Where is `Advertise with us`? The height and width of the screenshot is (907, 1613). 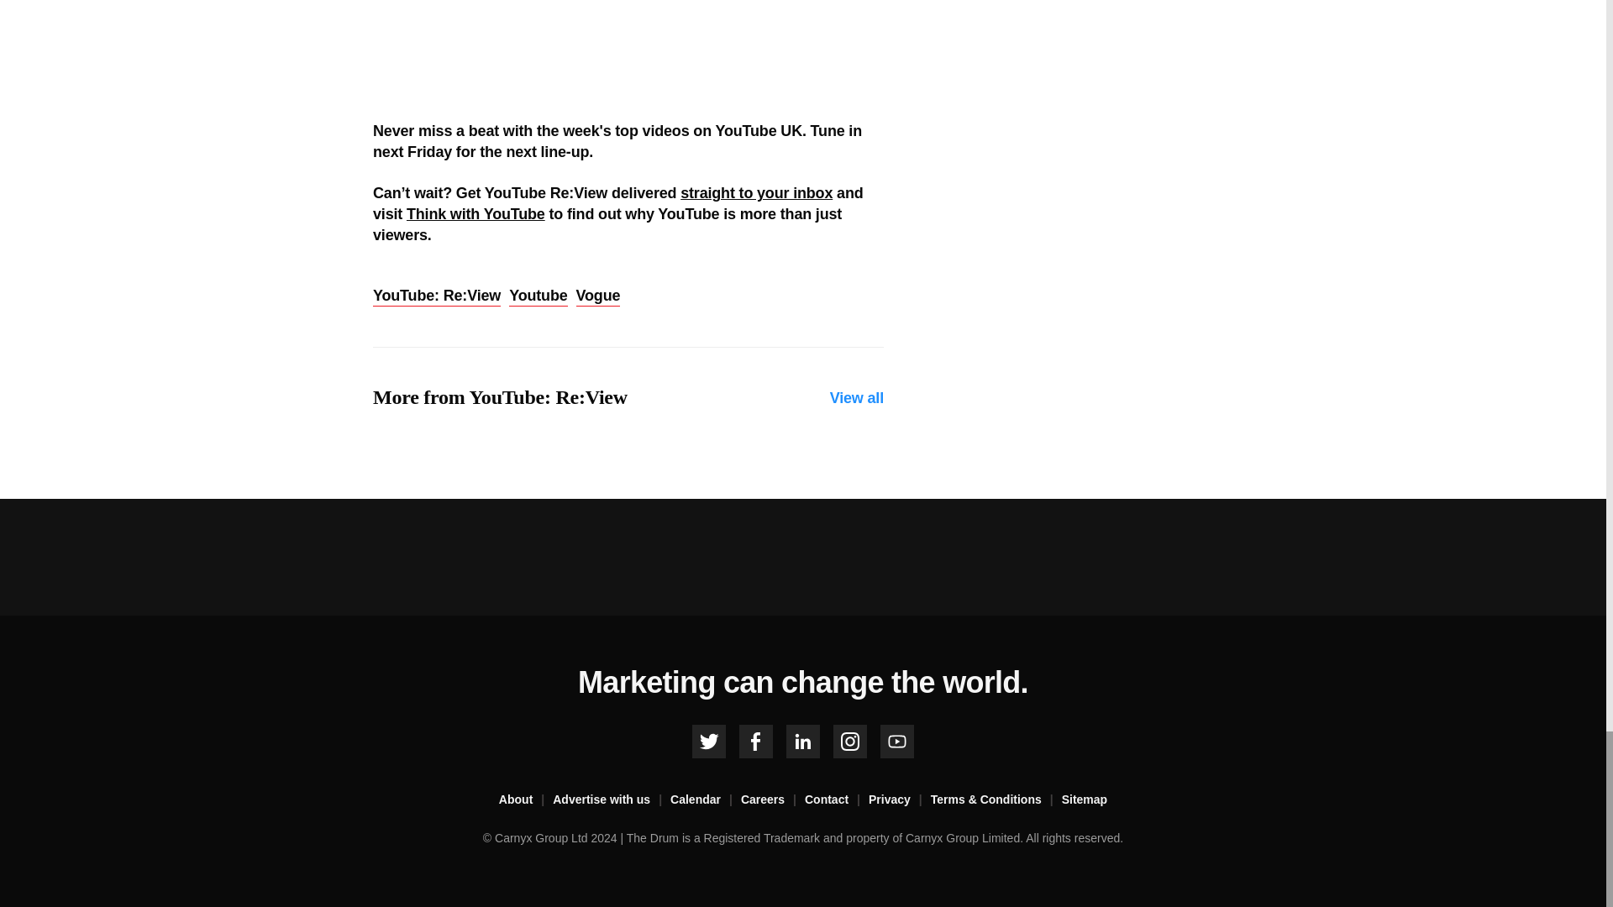
Advertise with us is located at coordinates (612, 800).